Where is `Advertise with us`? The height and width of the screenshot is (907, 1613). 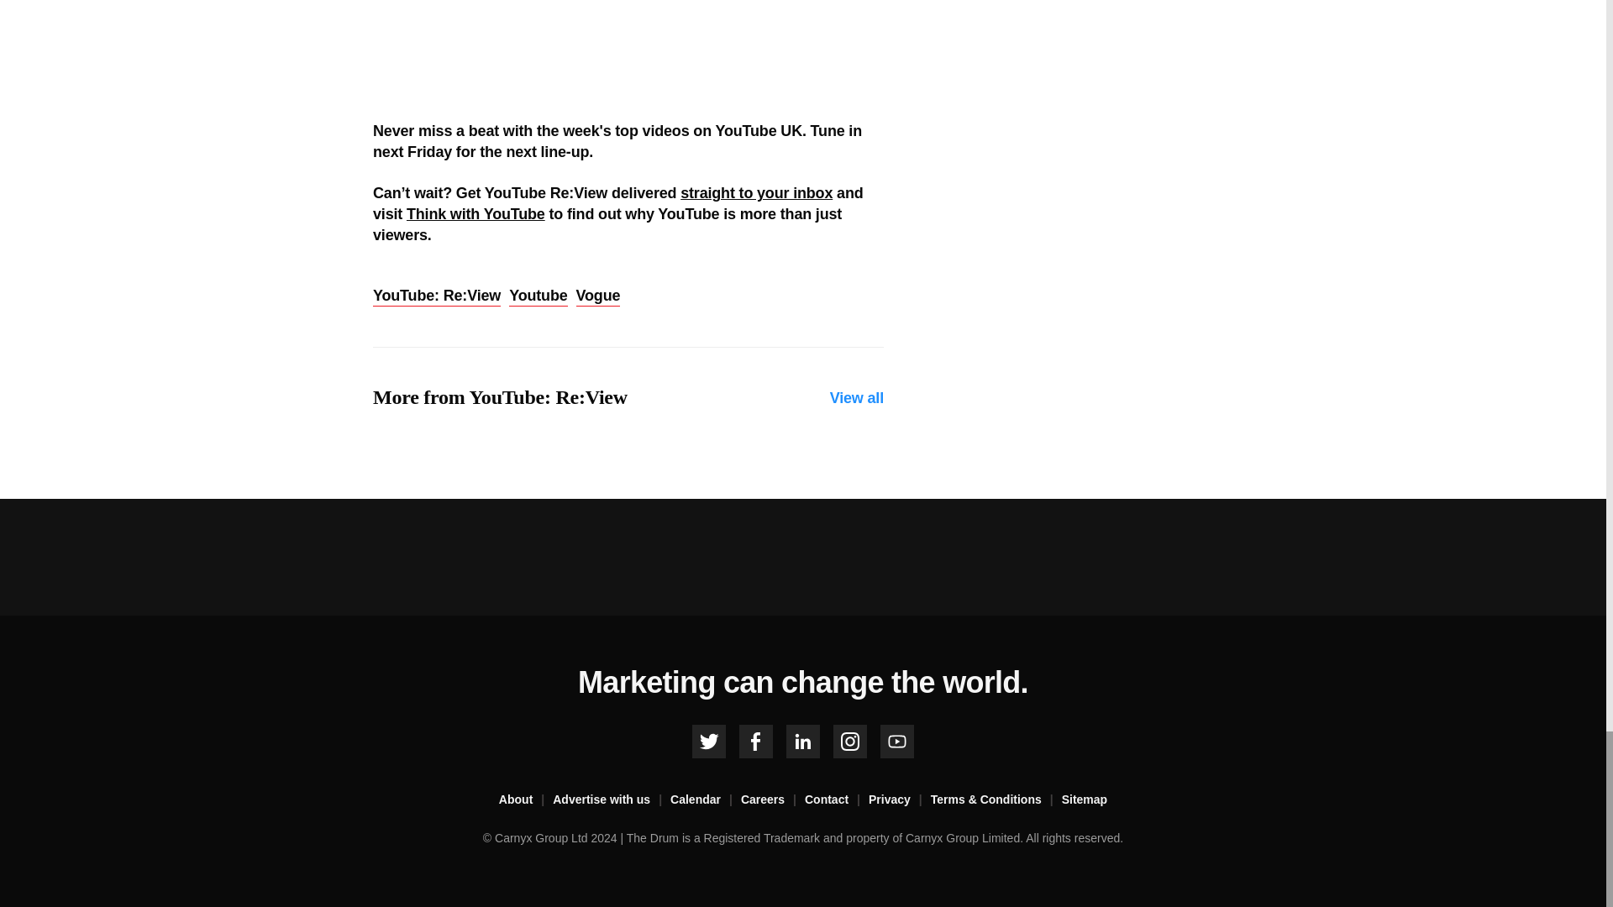
Advertise with us is located at coordinates (612, 800).